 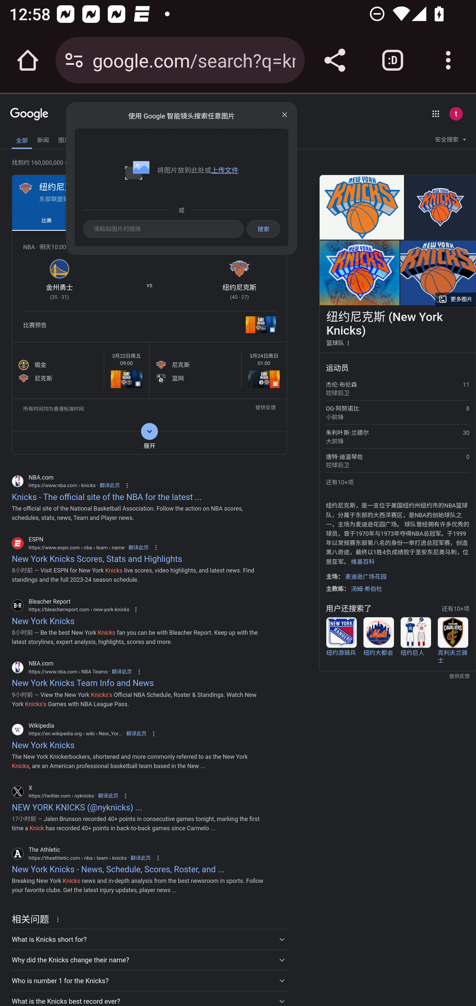 What do you see at coordinates (121, 671) in the screenshot?
I see `翻译此页` at bounding box center [121, 671].